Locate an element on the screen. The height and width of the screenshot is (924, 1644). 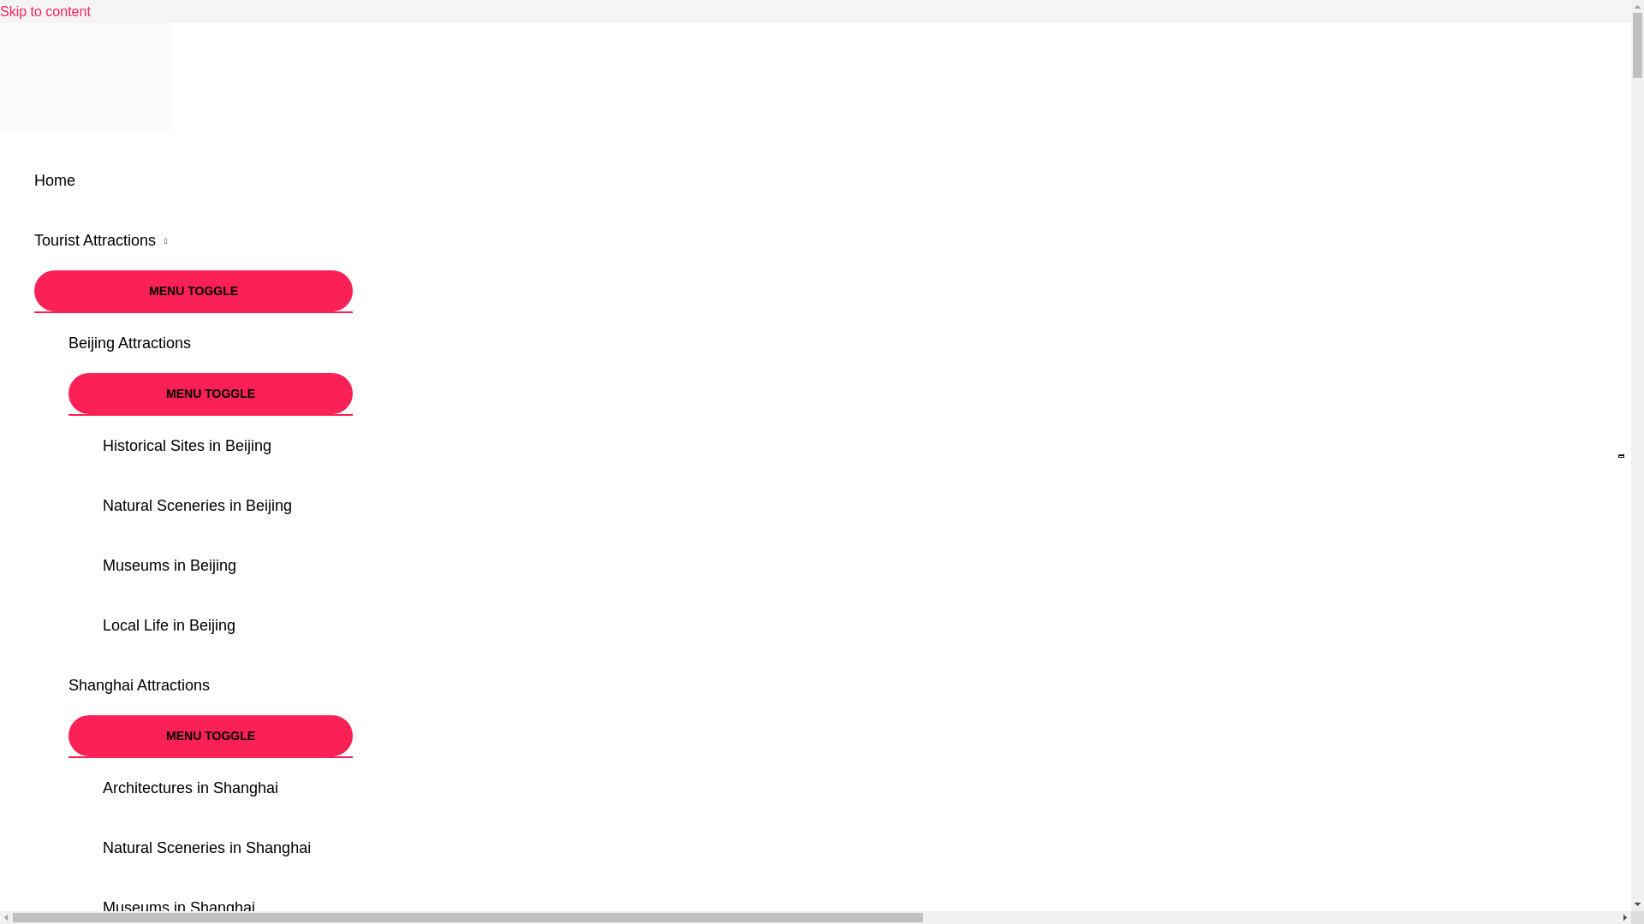
Museums in Shanghai is located at coordinates (228, 901).